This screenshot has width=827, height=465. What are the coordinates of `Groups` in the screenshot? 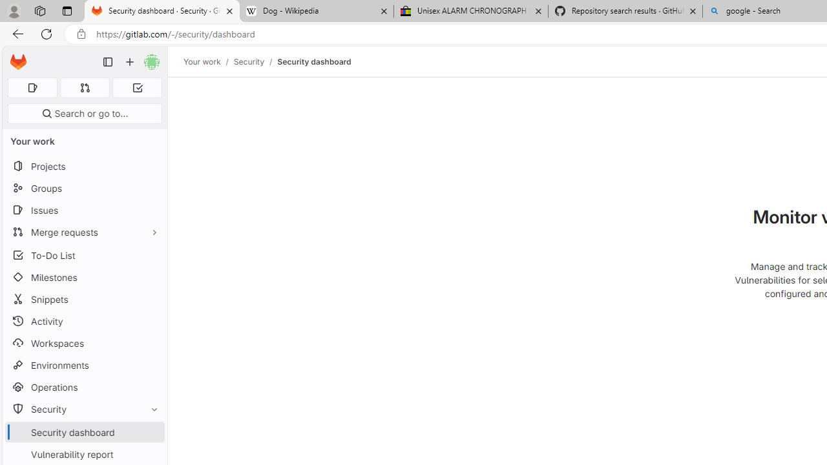 It's located at (84, 189).